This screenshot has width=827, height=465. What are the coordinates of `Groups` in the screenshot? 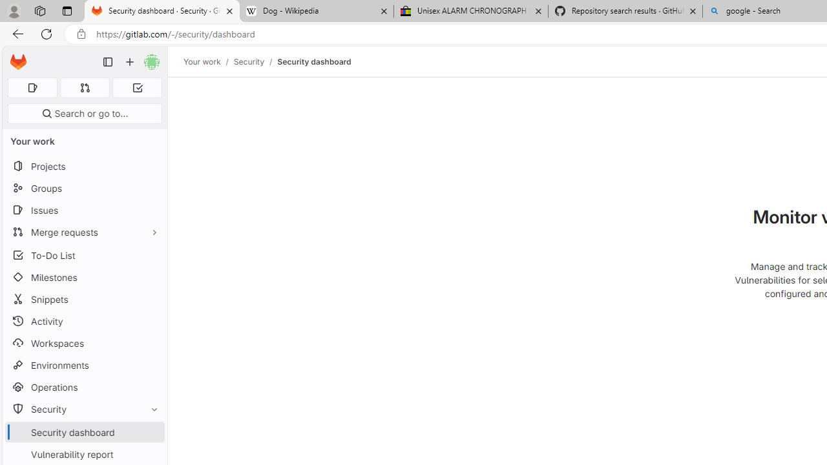 It's located at (84, 189).